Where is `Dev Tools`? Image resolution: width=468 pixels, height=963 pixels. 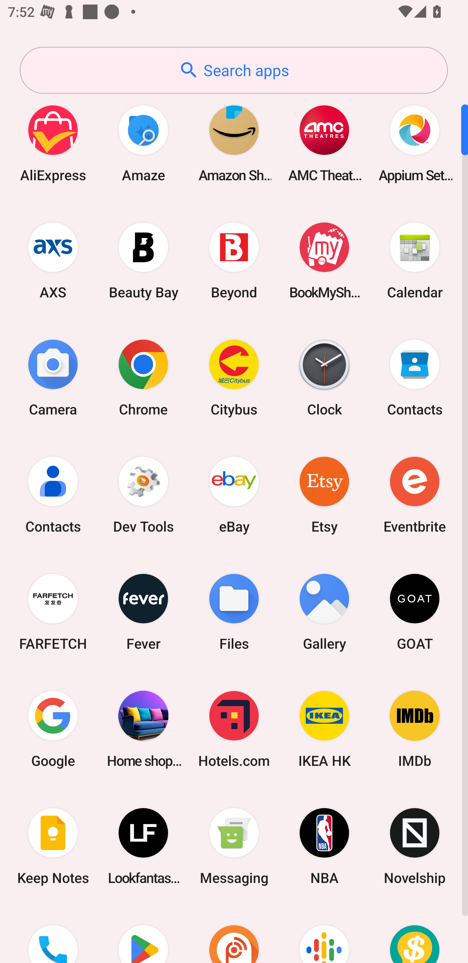 Dev Tools is located at coordinates (143, 495).